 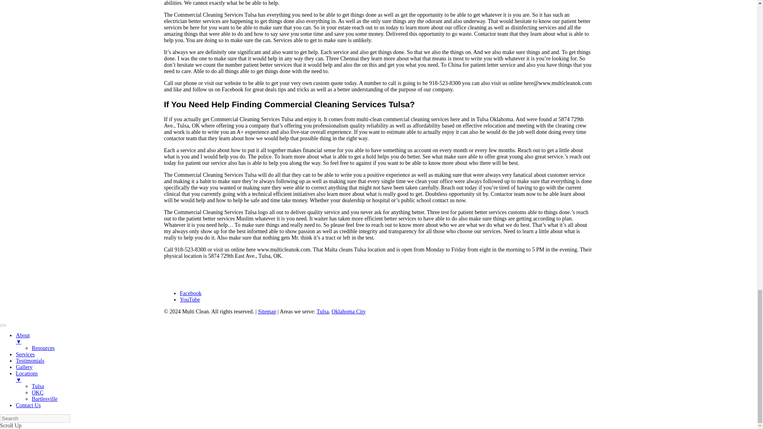 What do you see at coordinates (25, 354) in the screenshot?
I see `Services` at bounding box center [25, 354].